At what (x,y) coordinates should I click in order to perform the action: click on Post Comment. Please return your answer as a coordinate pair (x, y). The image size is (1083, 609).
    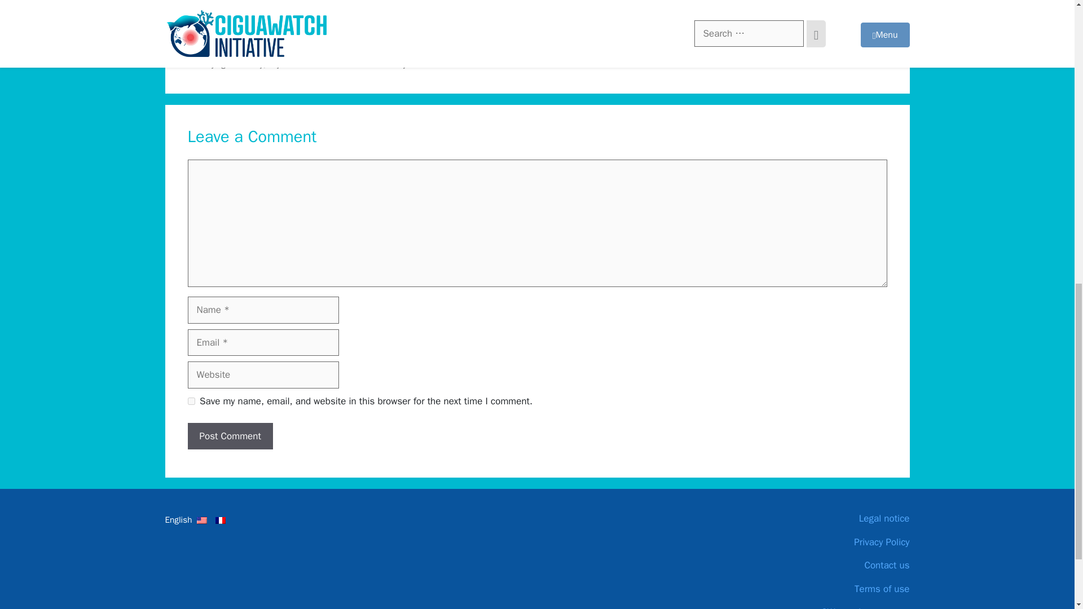
    Looking at the image, I should click on (230, 436).